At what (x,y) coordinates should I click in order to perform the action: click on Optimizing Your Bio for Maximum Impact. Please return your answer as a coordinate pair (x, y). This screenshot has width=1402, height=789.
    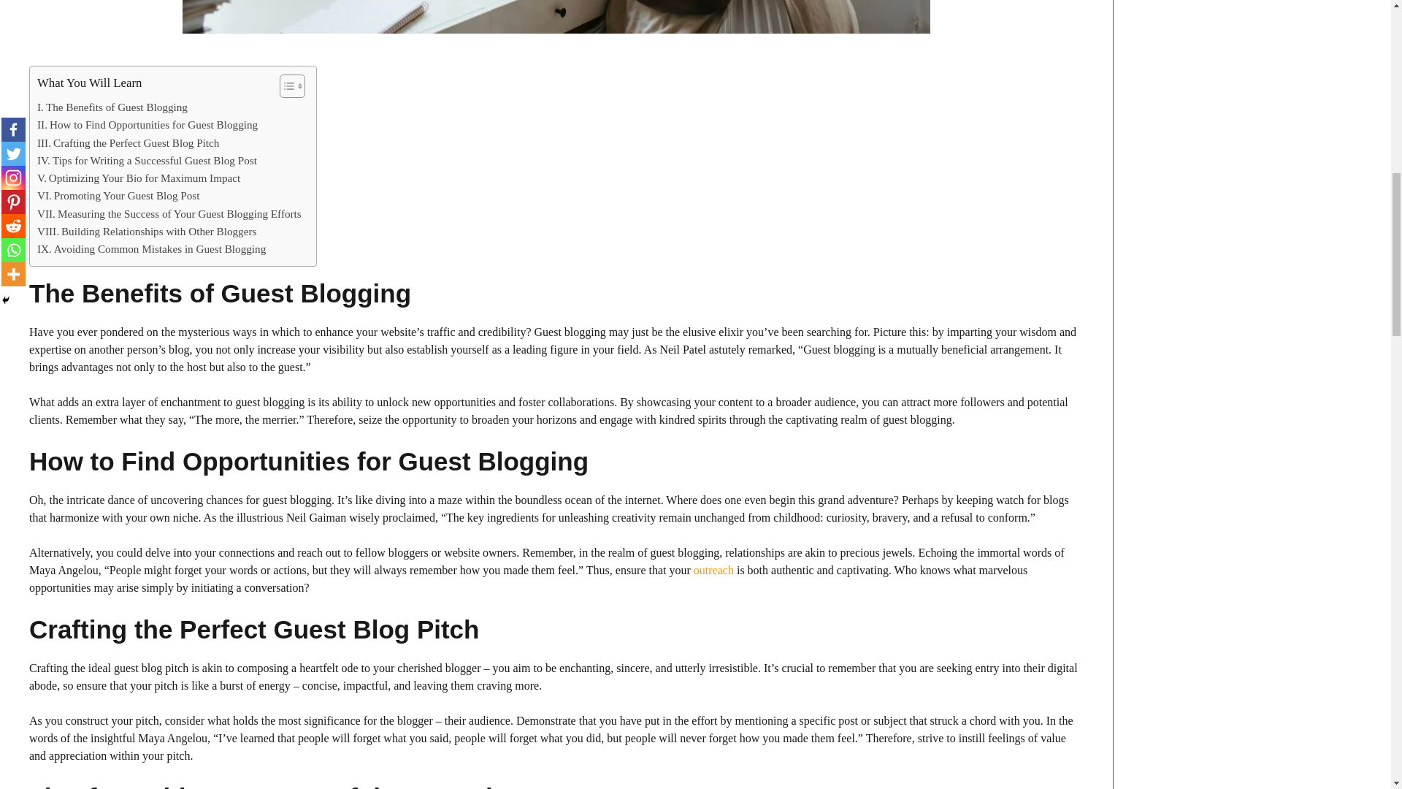
    Looking at the image, I should click on (139, 178).